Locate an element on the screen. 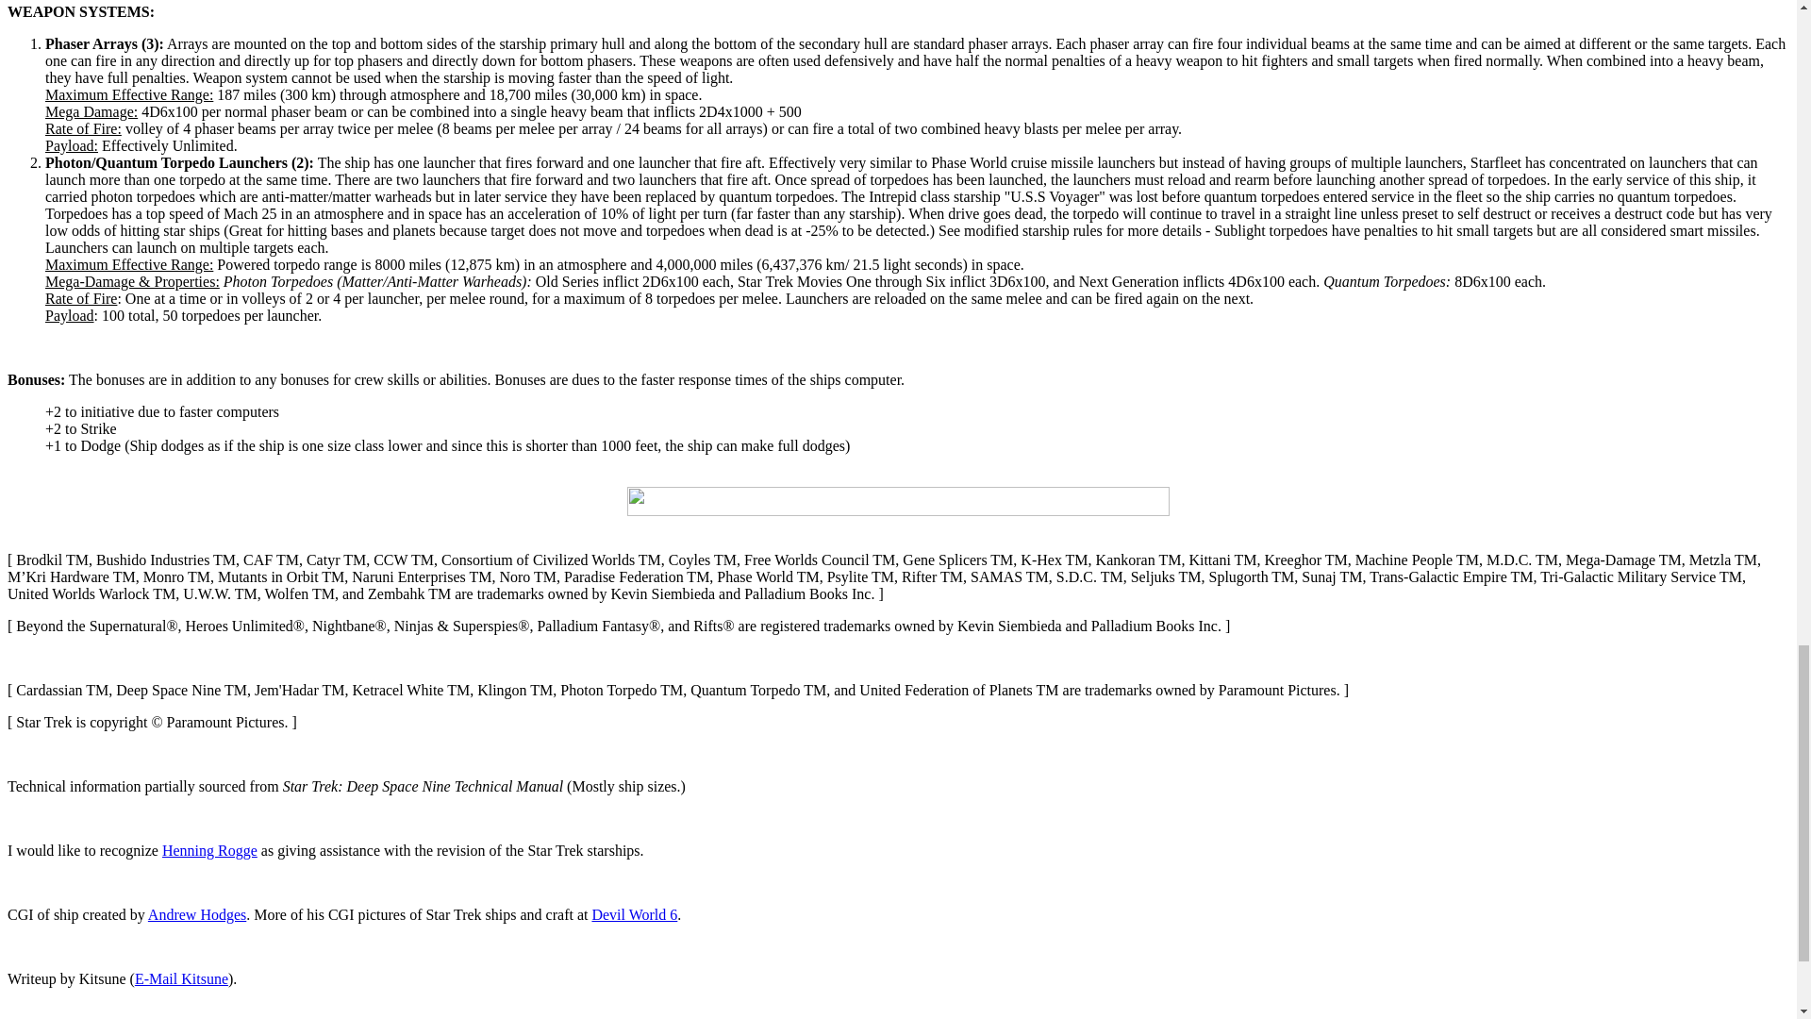  Devil World 6 is located at coordinates (634, 915).